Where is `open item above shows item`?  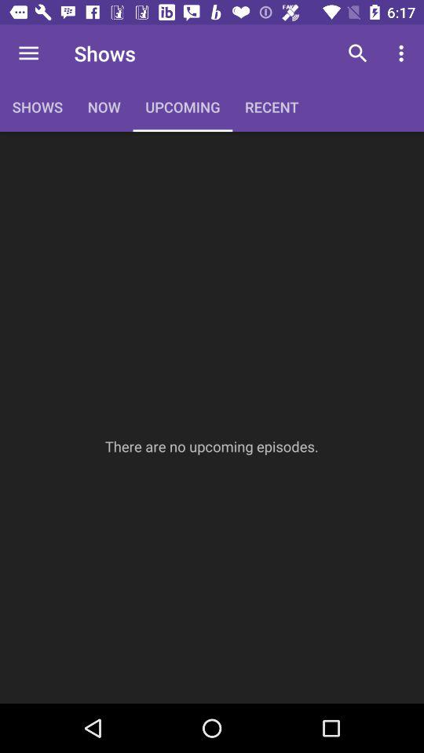
open item above shows item is located at coordinates (28, 53).